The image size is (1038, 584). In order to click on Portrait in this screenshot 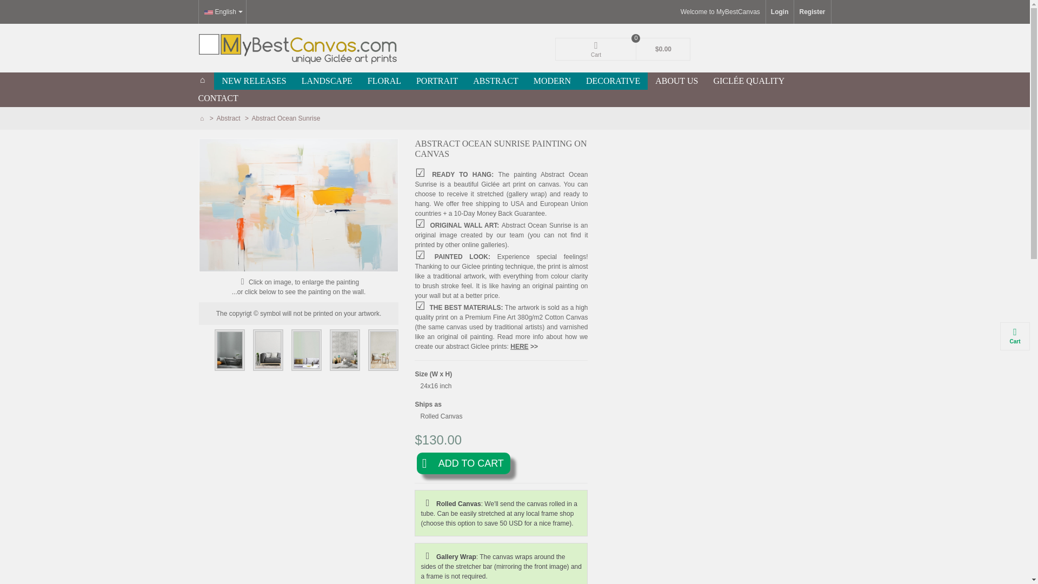, I will do `click(437, 81)`.